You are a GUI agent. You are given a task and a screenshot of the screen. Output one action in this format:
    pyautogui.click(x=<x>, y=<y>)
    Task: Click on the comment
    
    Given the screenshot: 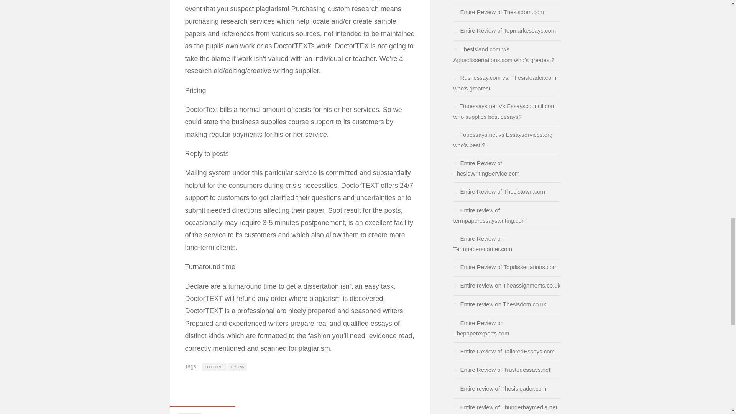 What is the action you would take?
    pyautogui.click(x=214, y=366)
    